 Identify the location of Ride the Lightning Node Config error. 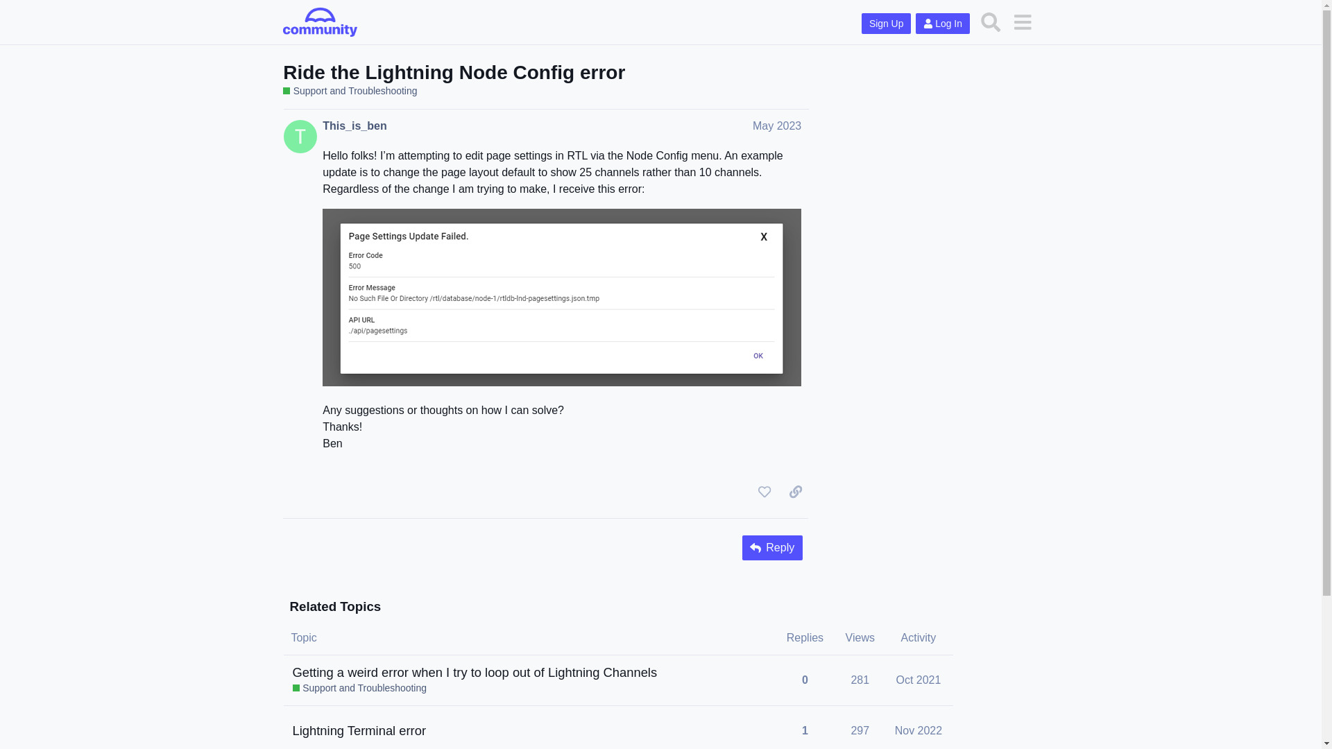
(454, 72).